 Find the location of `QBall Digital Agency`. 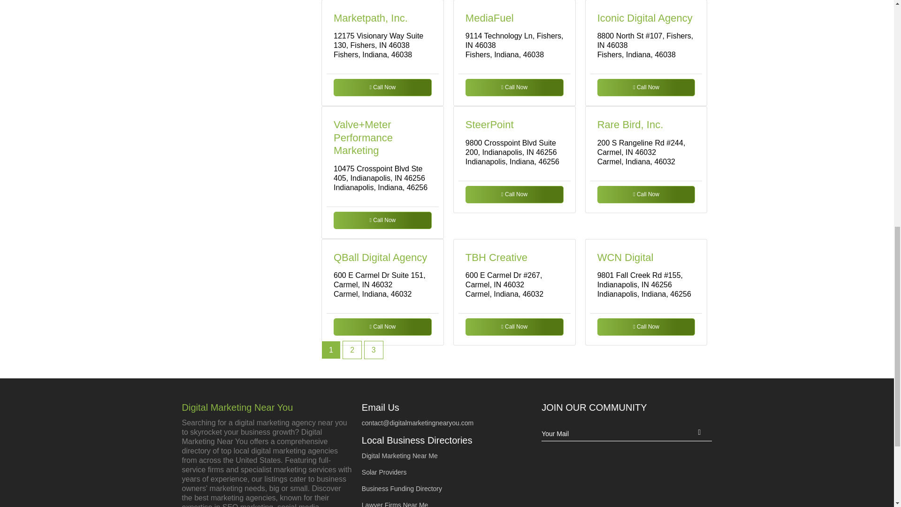

QBall Digital Agency is located at coordinates (380, 257).